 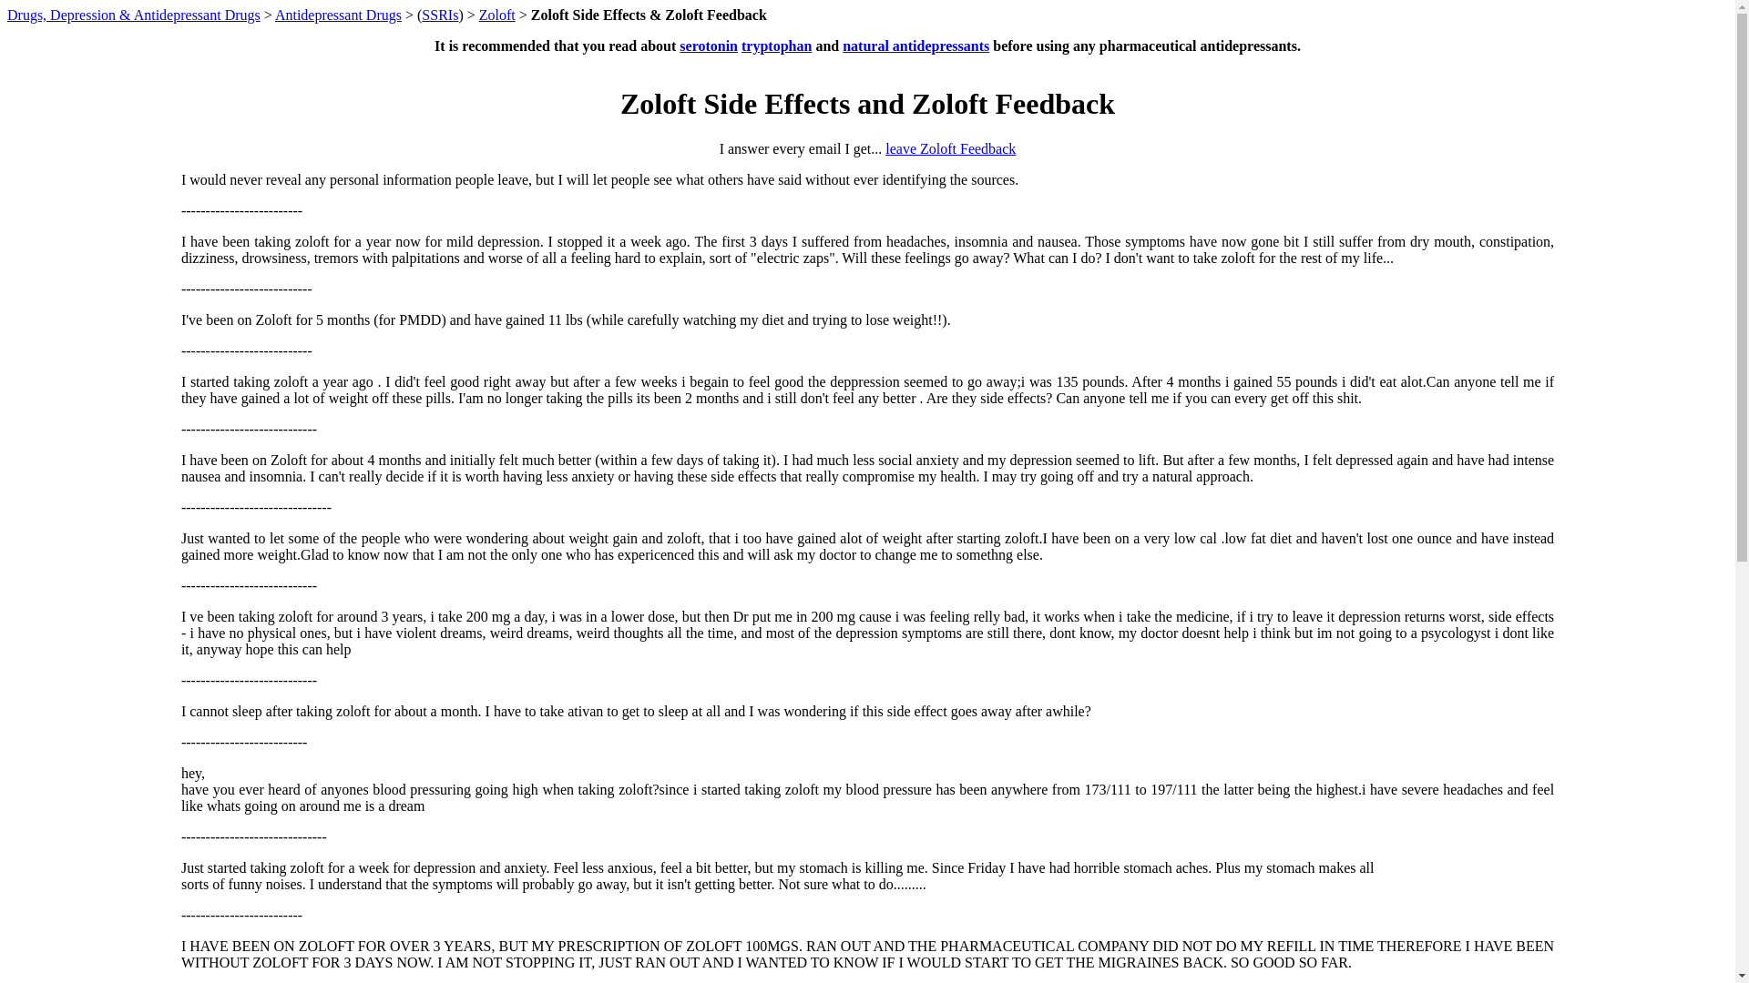 I want to click on Drugs, Depression & Antidepressant Drugs, so click(x=134, y=15).